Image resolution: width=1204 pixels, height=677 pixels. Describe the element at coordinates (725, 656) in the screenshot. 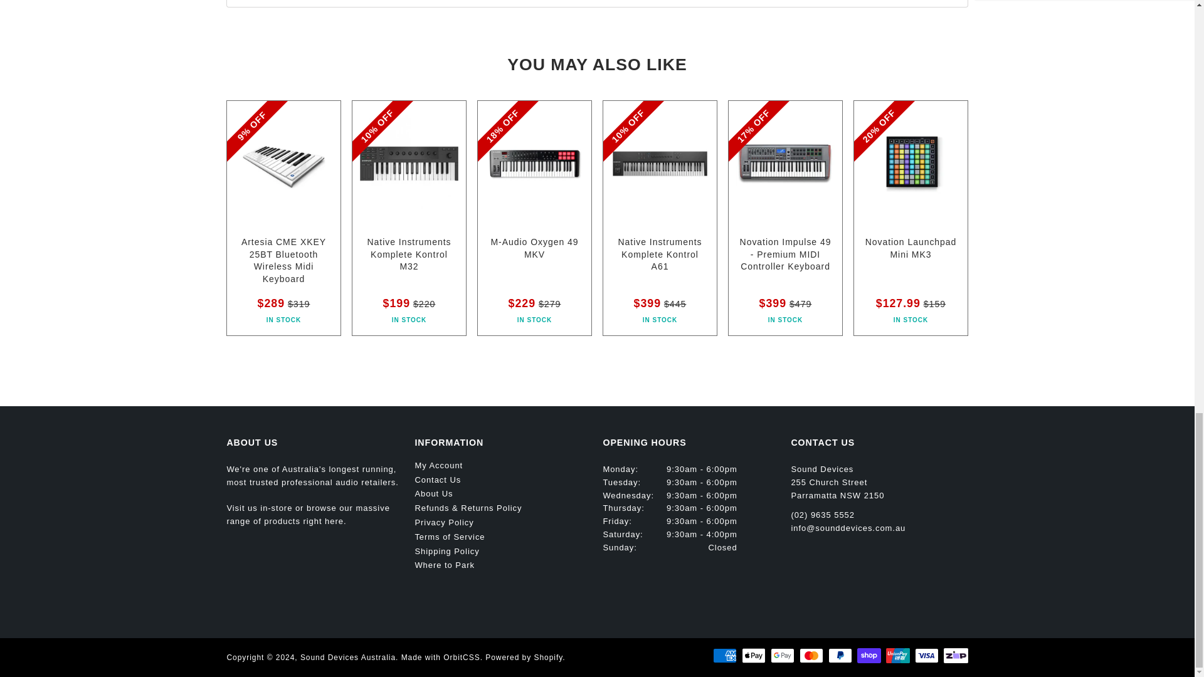

I see `American Express` at that location.